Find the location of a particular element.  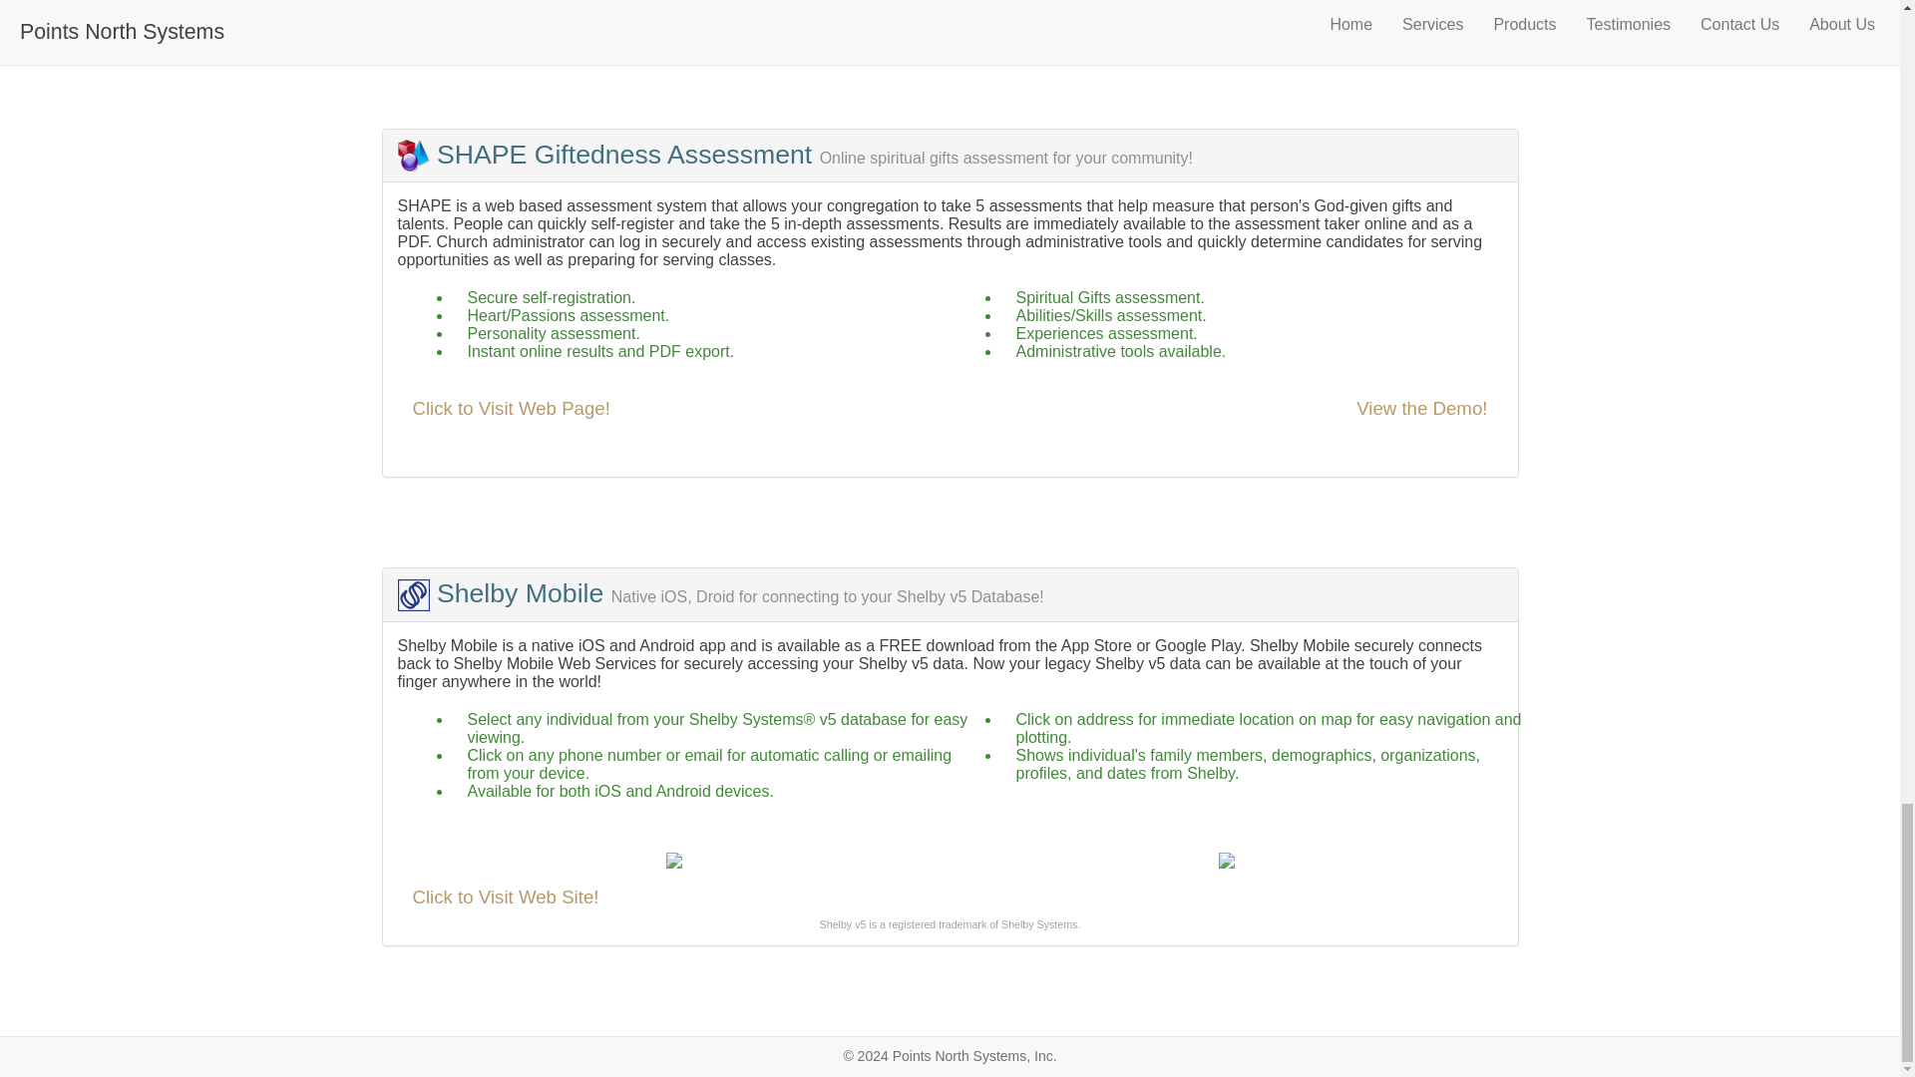

Click to Visit Web Page! is located at coordinates (512, 408).